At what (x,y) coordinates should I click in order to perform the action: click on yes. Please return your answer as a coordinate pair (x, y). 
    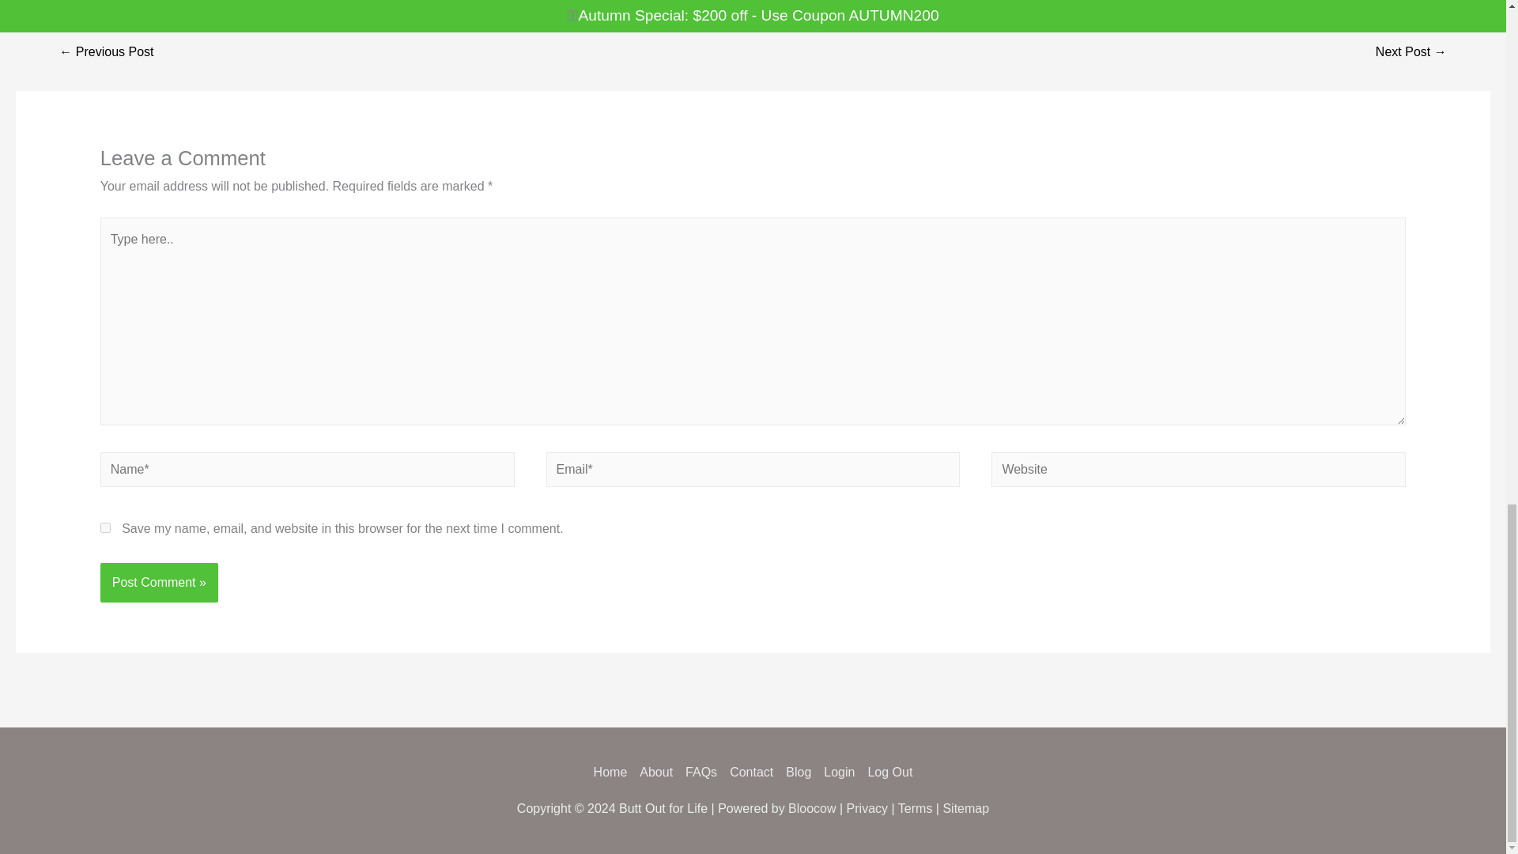
    Looking at the image, I should click on (105, 527).